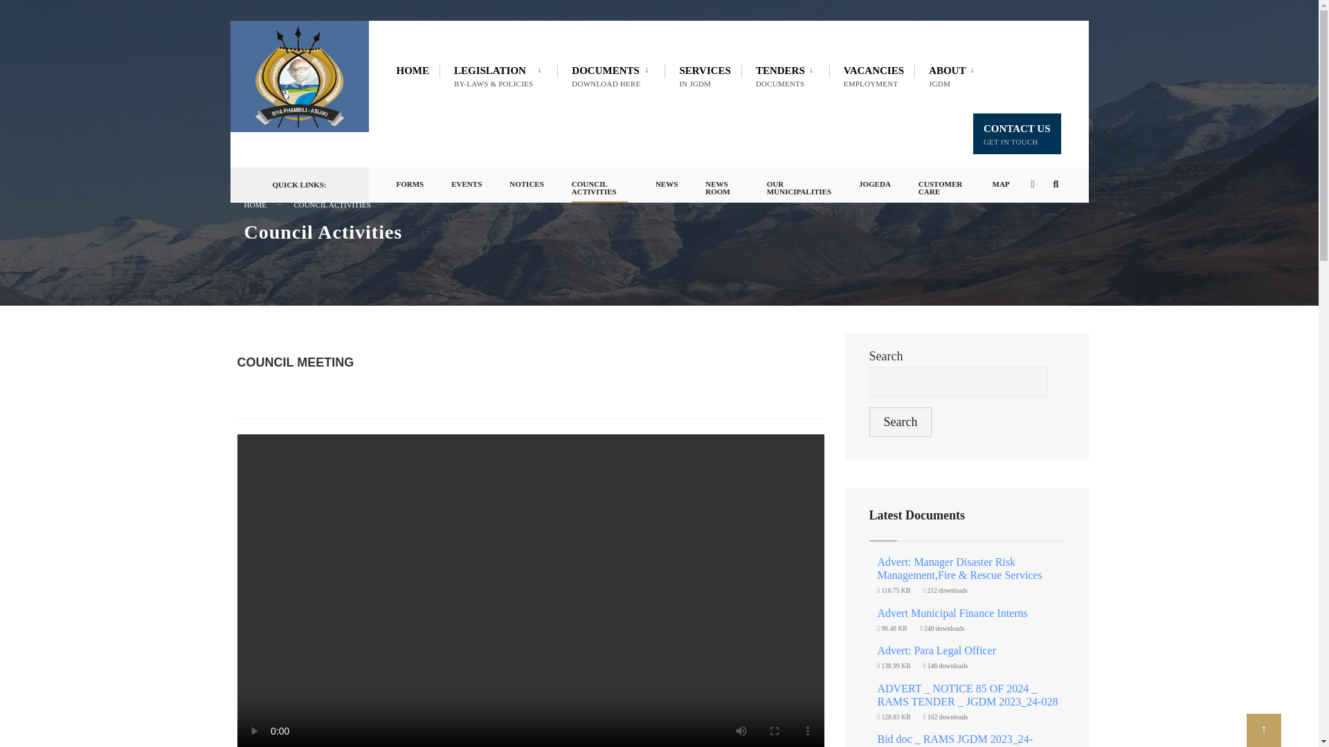  Describe the element at coordinates (787, 75) in the screenshot. I see `HOME` at that location.